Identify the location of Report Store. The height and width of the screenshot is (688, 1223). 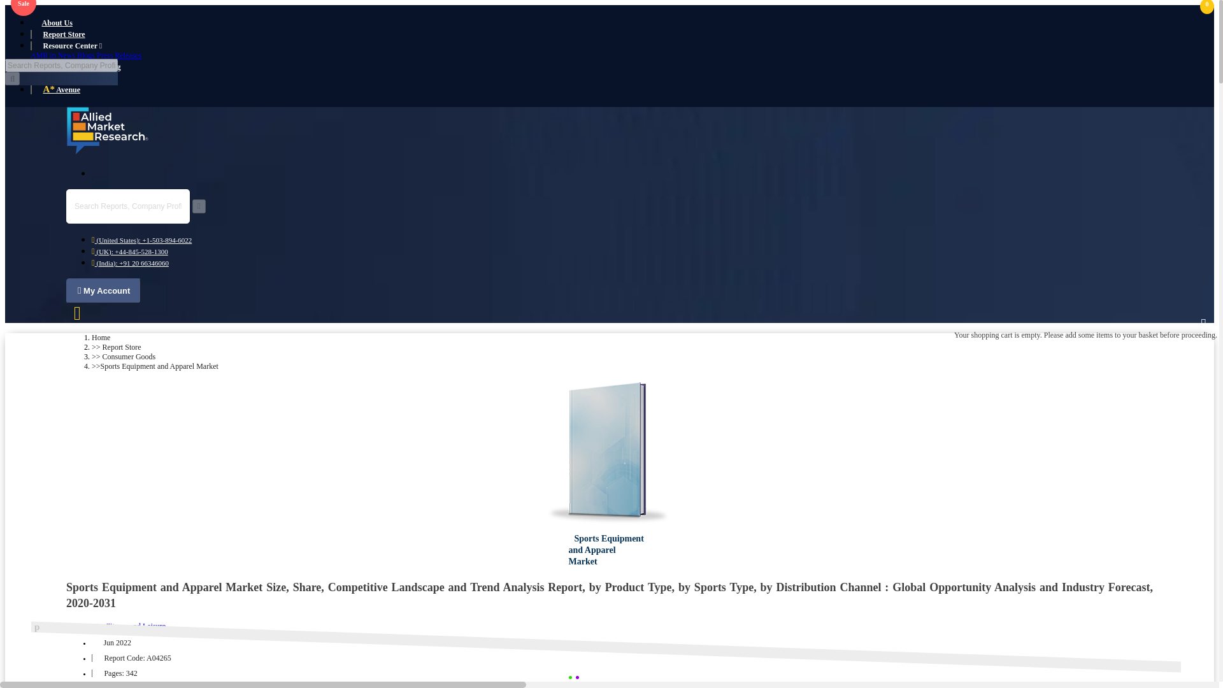
(64, 34).